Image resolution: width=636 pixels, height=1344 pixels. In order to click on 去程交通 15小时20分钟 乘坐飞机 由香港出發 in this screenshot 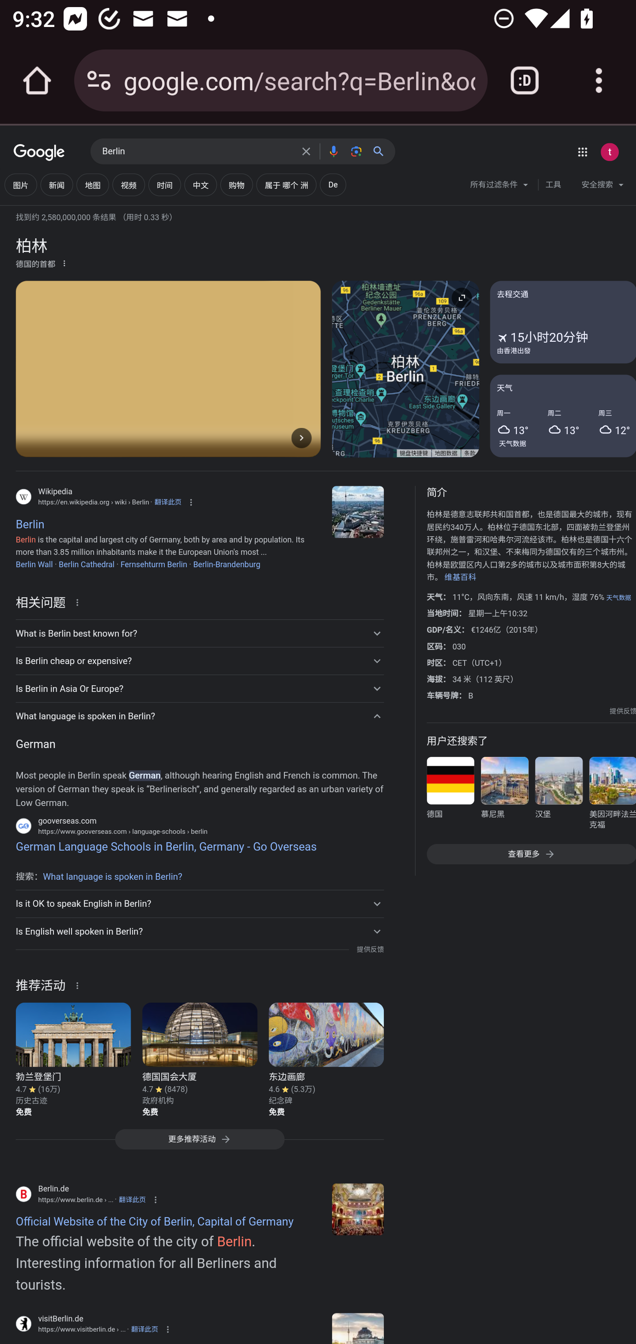, I will do `click(563, 322)`.